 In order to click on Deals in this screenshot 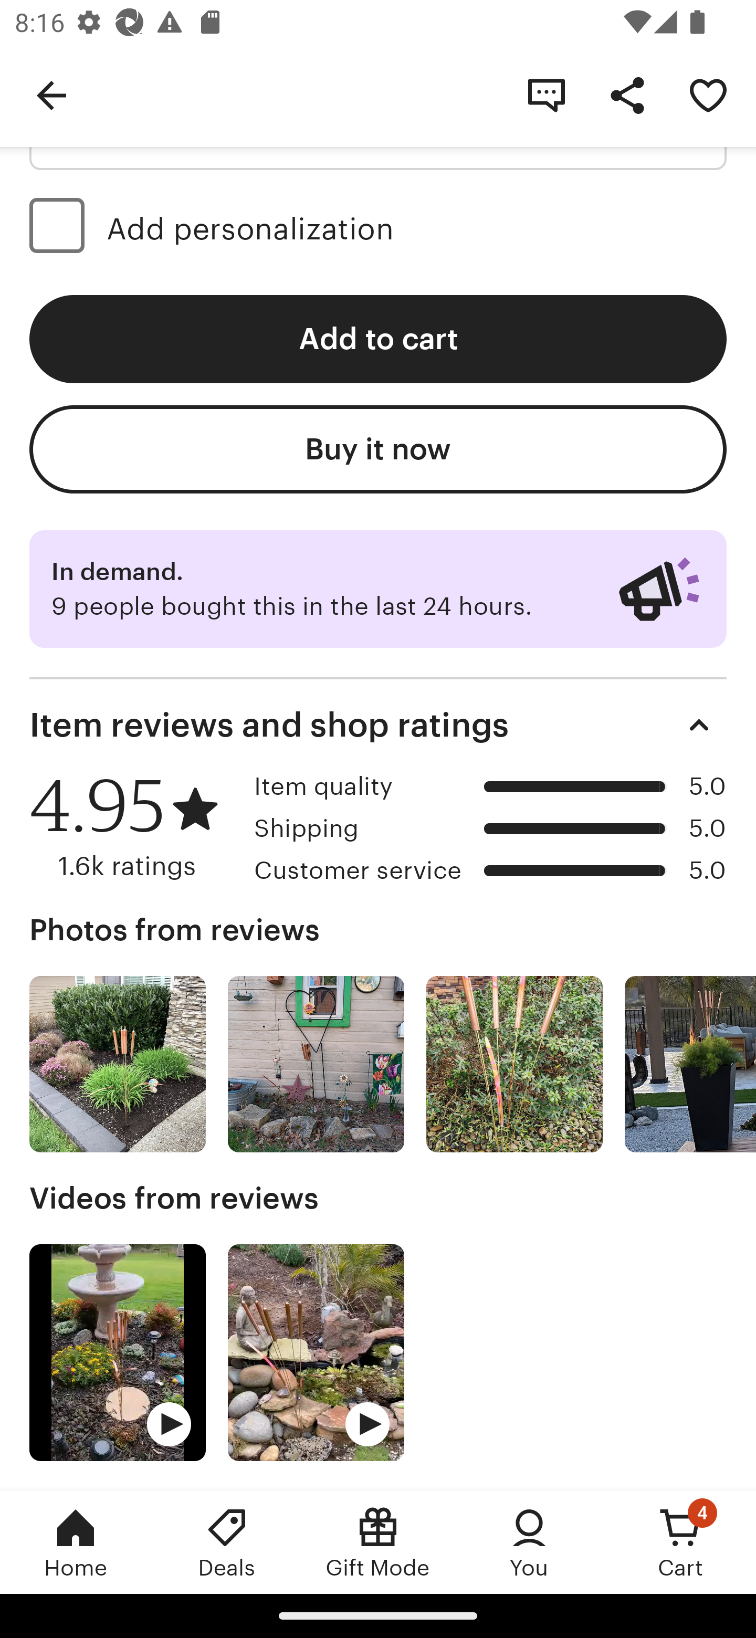, I will do `click(227, 1542)`.